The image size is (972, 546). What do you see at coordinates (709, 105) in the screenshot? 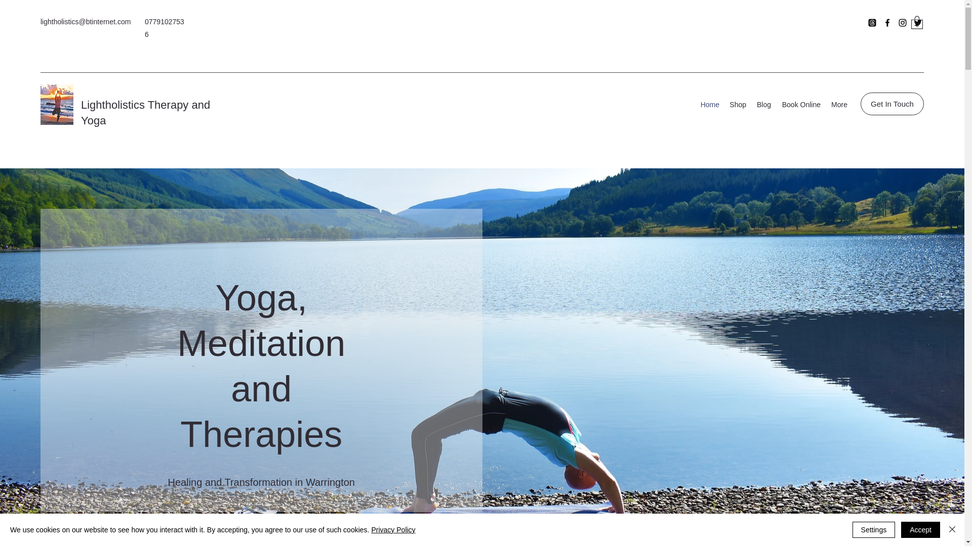
I see `Home` at bounding box center [709, 105].